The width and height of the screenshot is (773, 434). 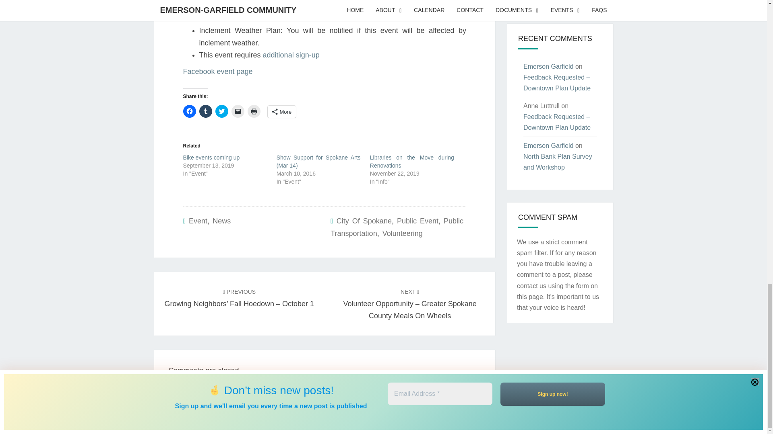 What do you see at coordinates (412, 162) in the screenshot?
I see `Libraries on the Move during Renovations` at bounding box center [412, 162].